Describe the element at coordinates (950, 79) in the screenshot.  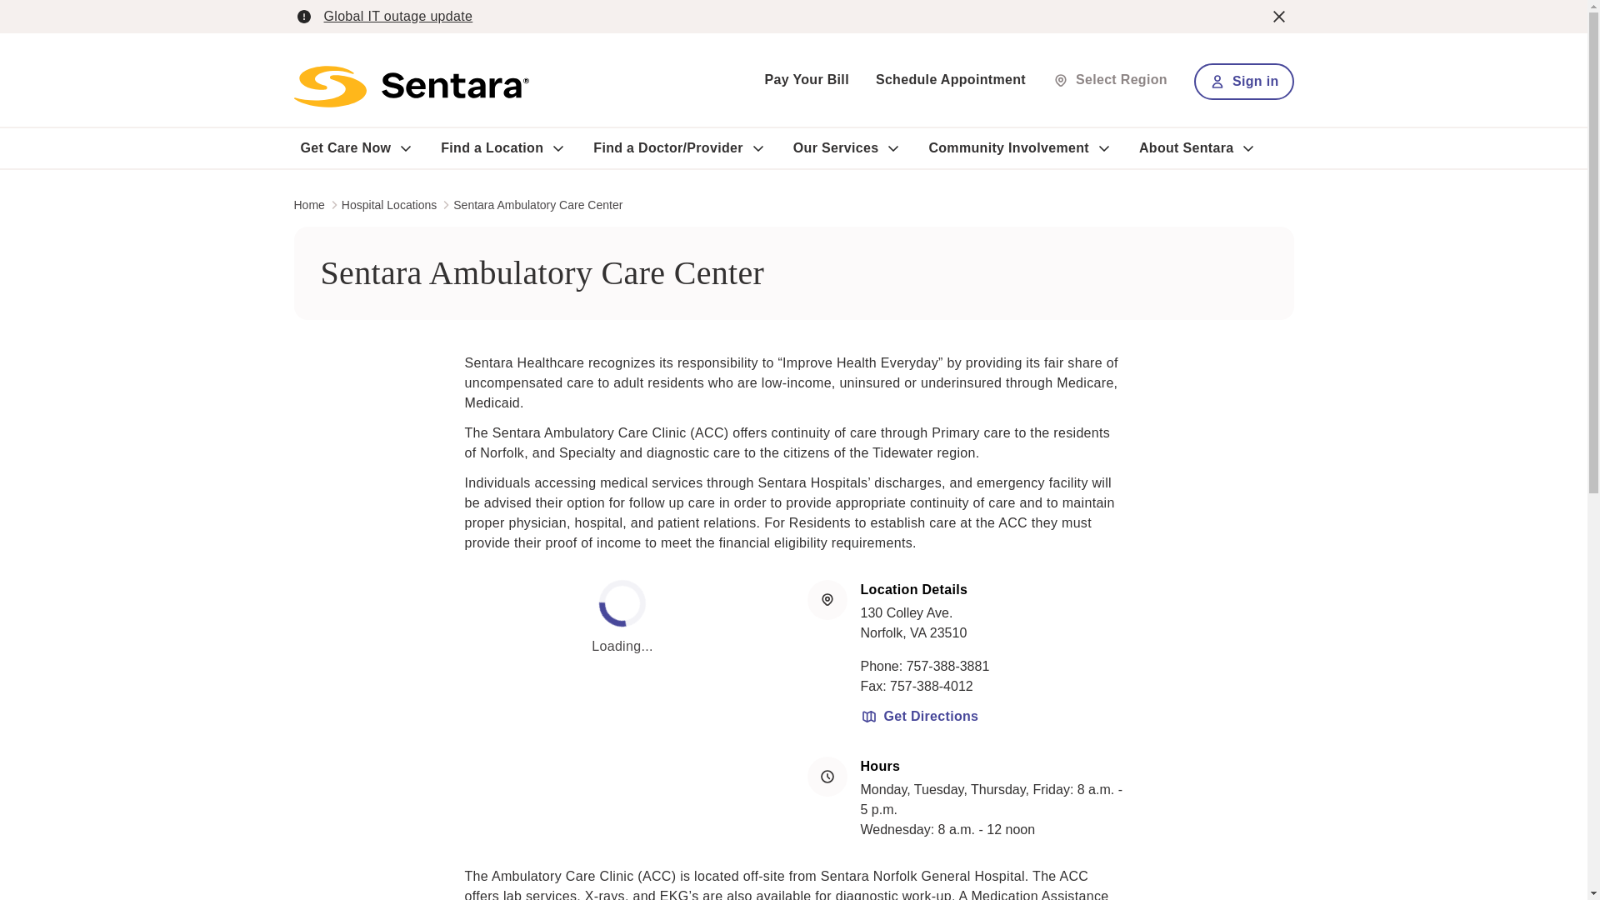
I see `Schedule Appointment` at that location.